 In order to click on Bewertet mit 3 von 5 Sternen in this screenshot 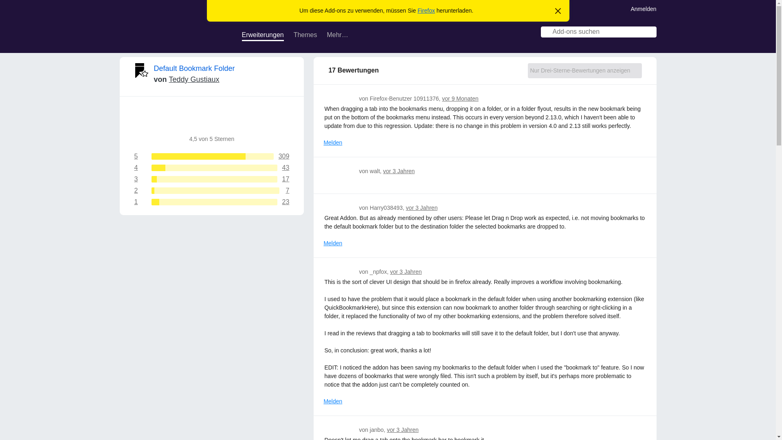, I will do `click(406, 271)`.